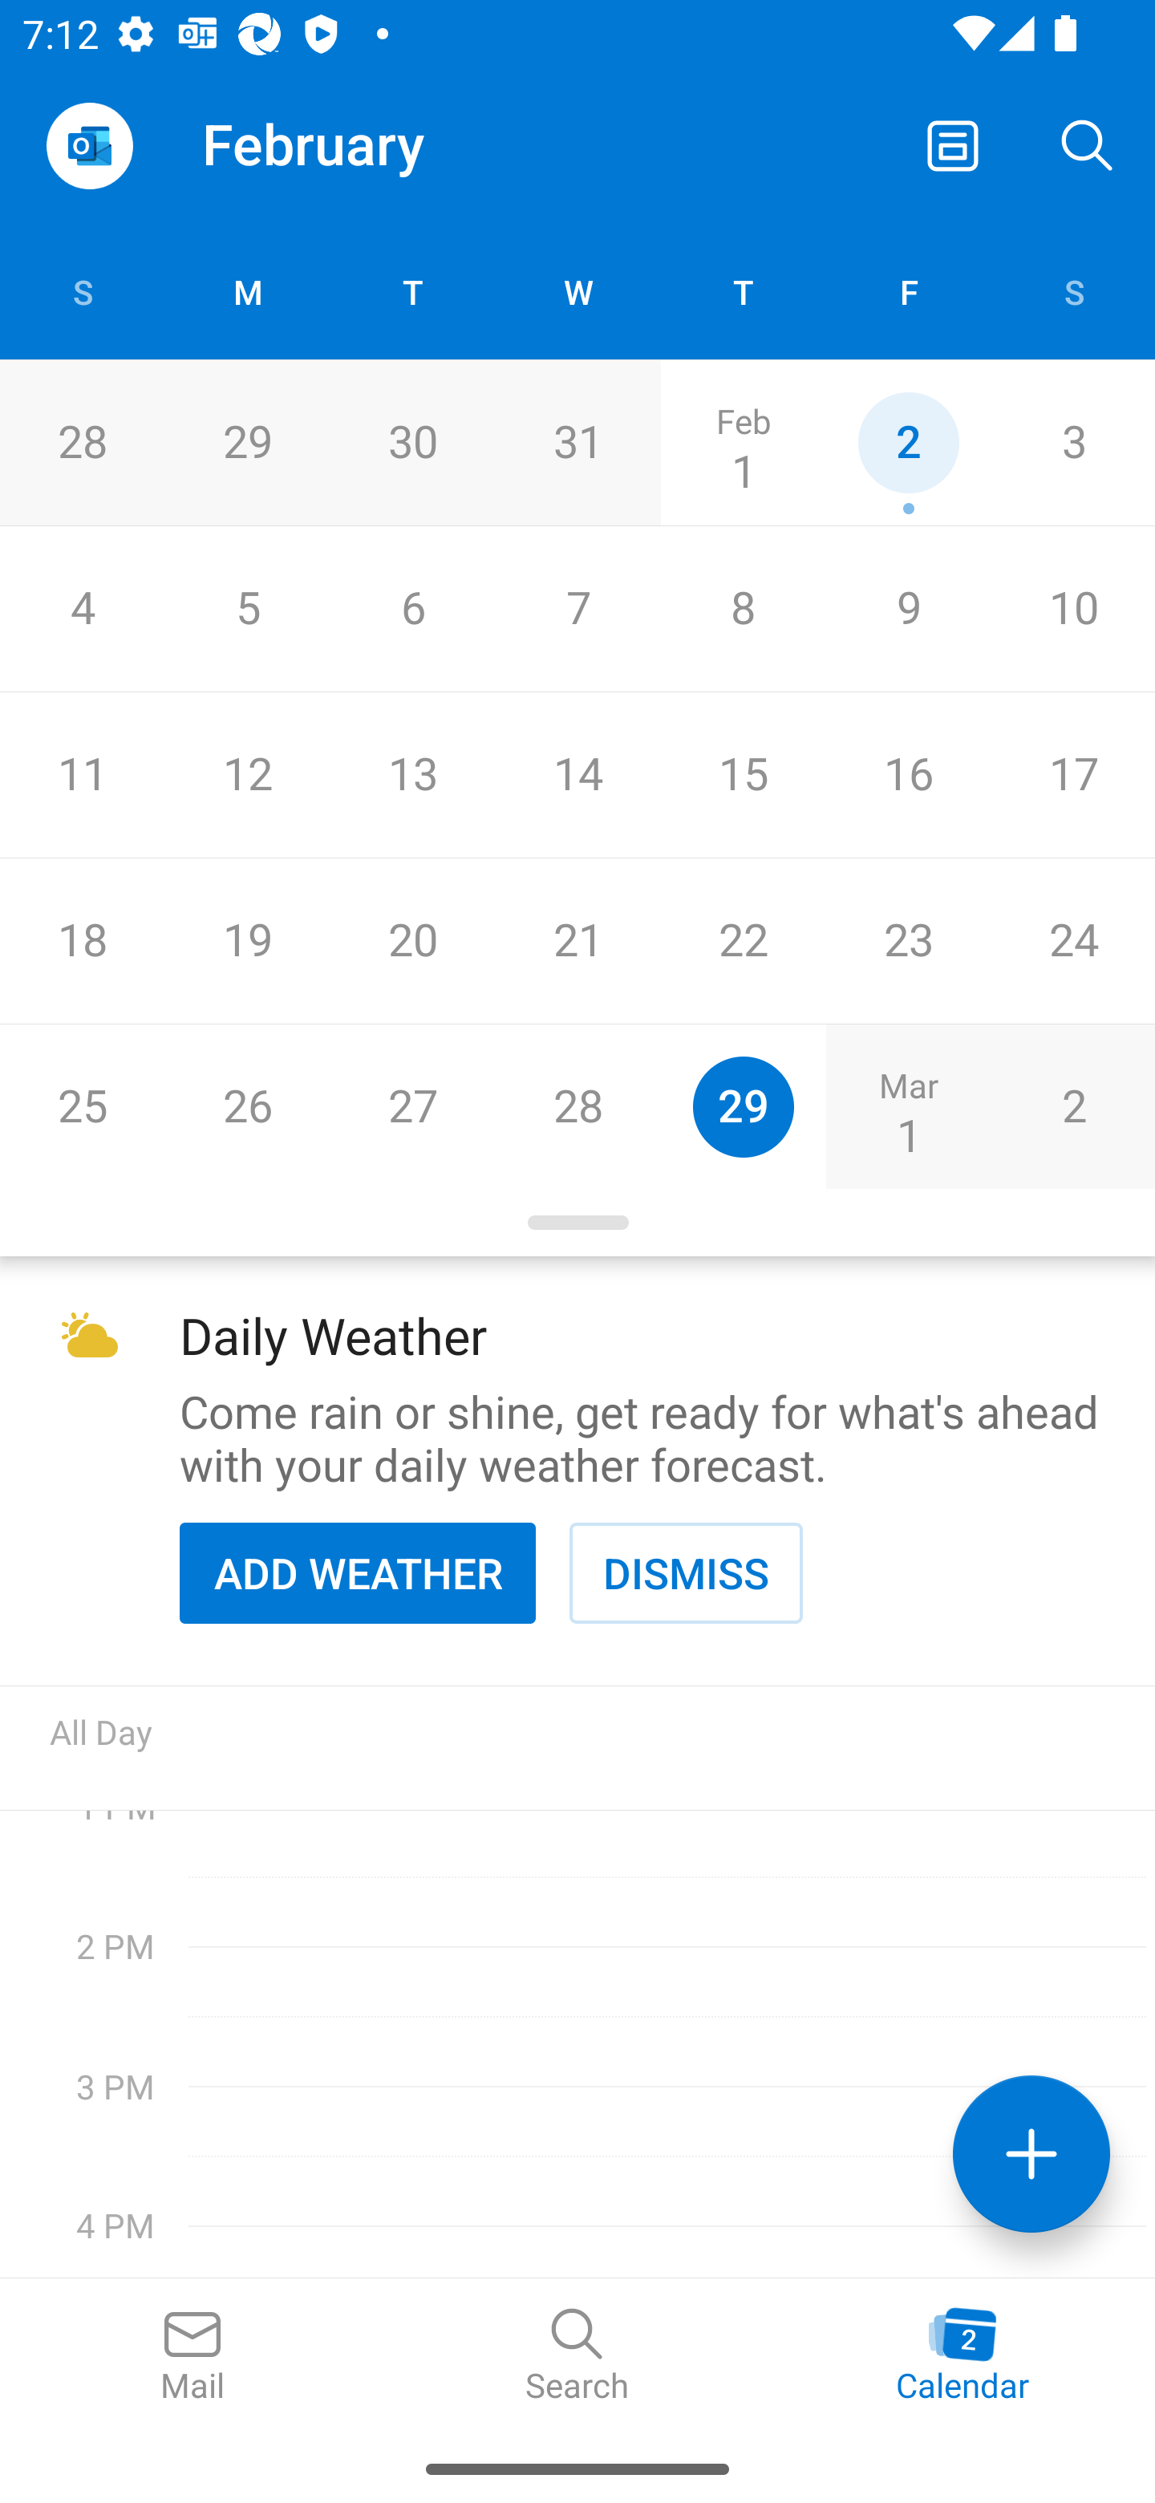 The width and height of the screenshot is (1155, 2503). I want to click on 3 Saturday, February 3, so click(1073, 443).